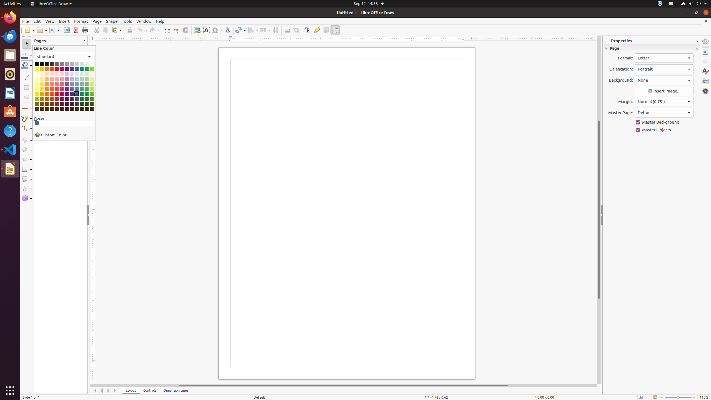 This screenshot has height=400, width=711. Describe the element at coordinates (47, 74) in the screenshot. I see `Light Orange 4` at that location.